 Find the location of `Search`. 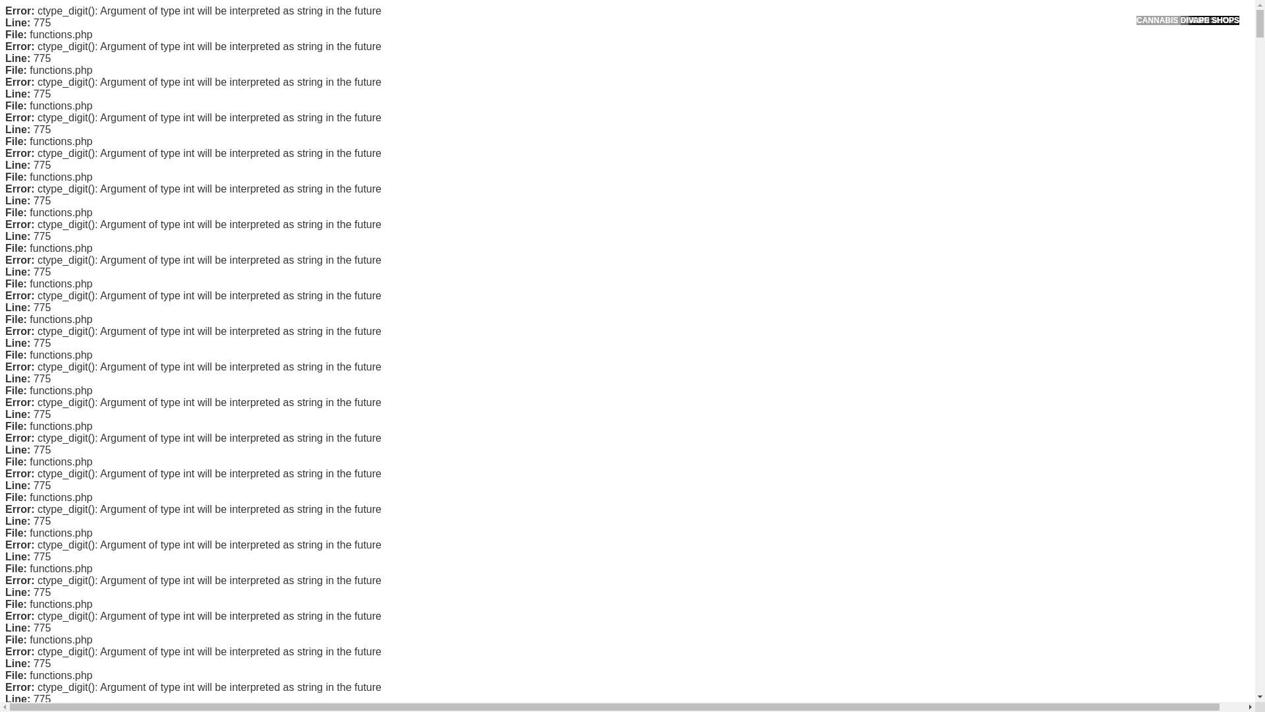

Search is located at coordinates (913, 74).